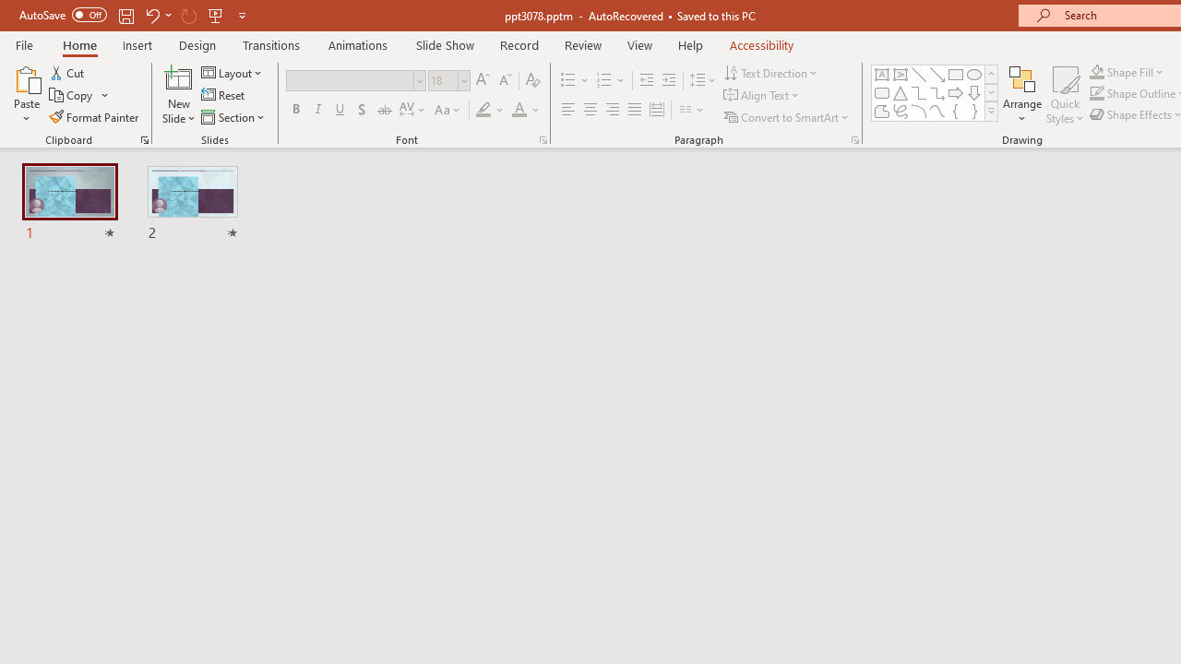  I want to click on Isosceles Triangle, so click(901, 92).